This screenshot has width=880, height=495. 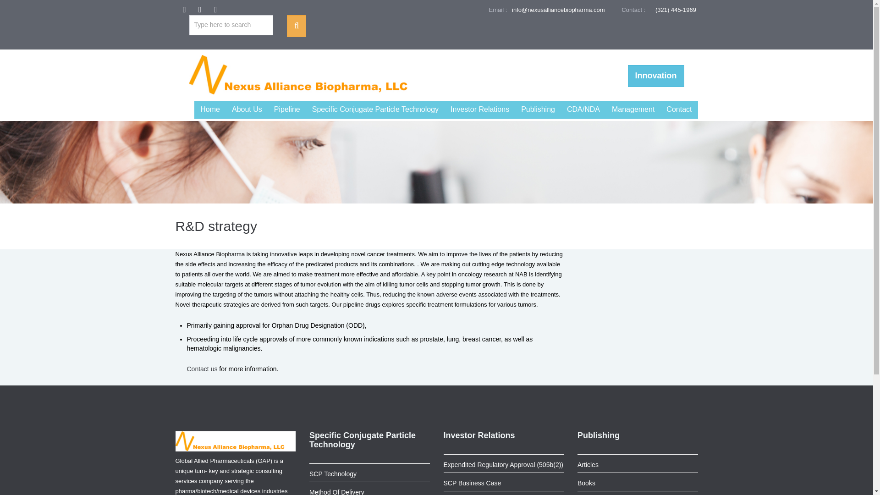 I want to click on Specific Conjugate Particle Technology, so click(x=375, y=110).